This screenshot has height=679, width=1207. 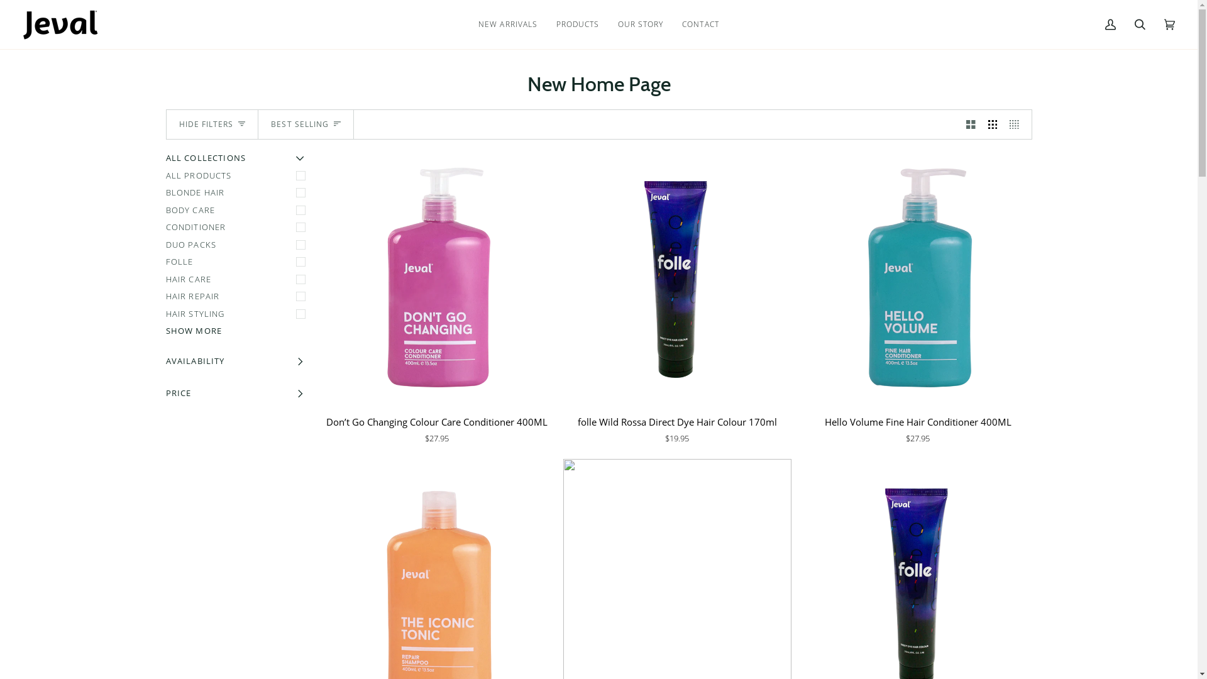 What do you see at coordinates (1110, 24) in the screenshot?
I see `My Account` at bounding box center [1110, 24].